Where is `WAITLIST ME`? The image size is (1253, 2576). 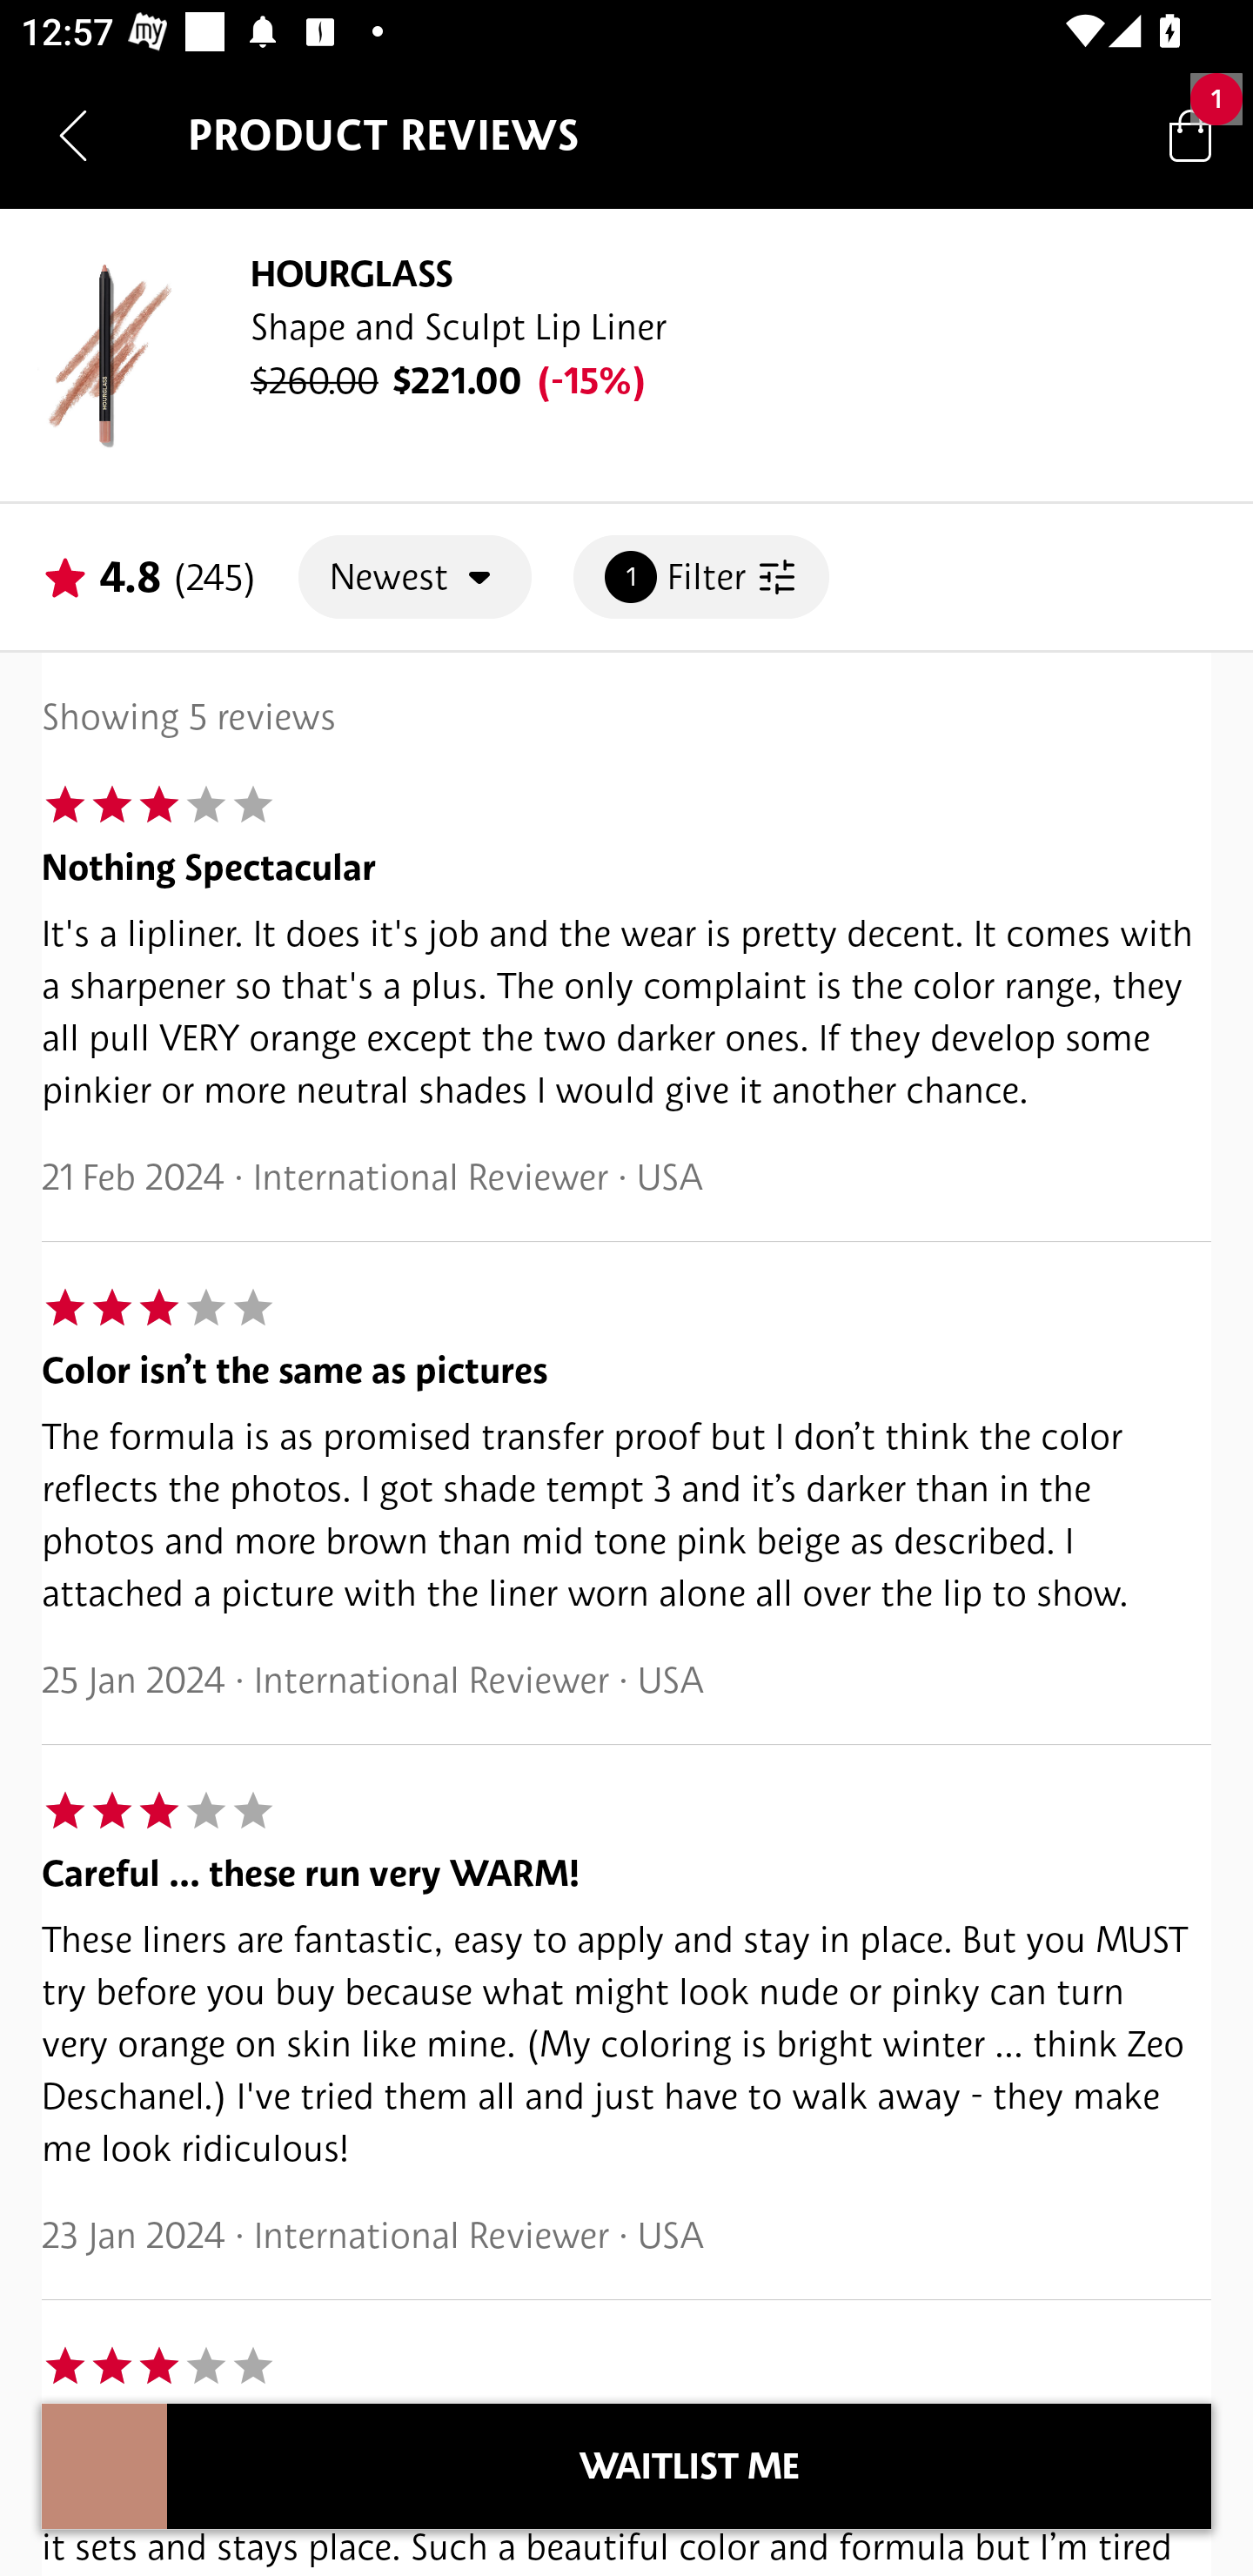 WAITLIST ME is located at coordinates (689, 2466).